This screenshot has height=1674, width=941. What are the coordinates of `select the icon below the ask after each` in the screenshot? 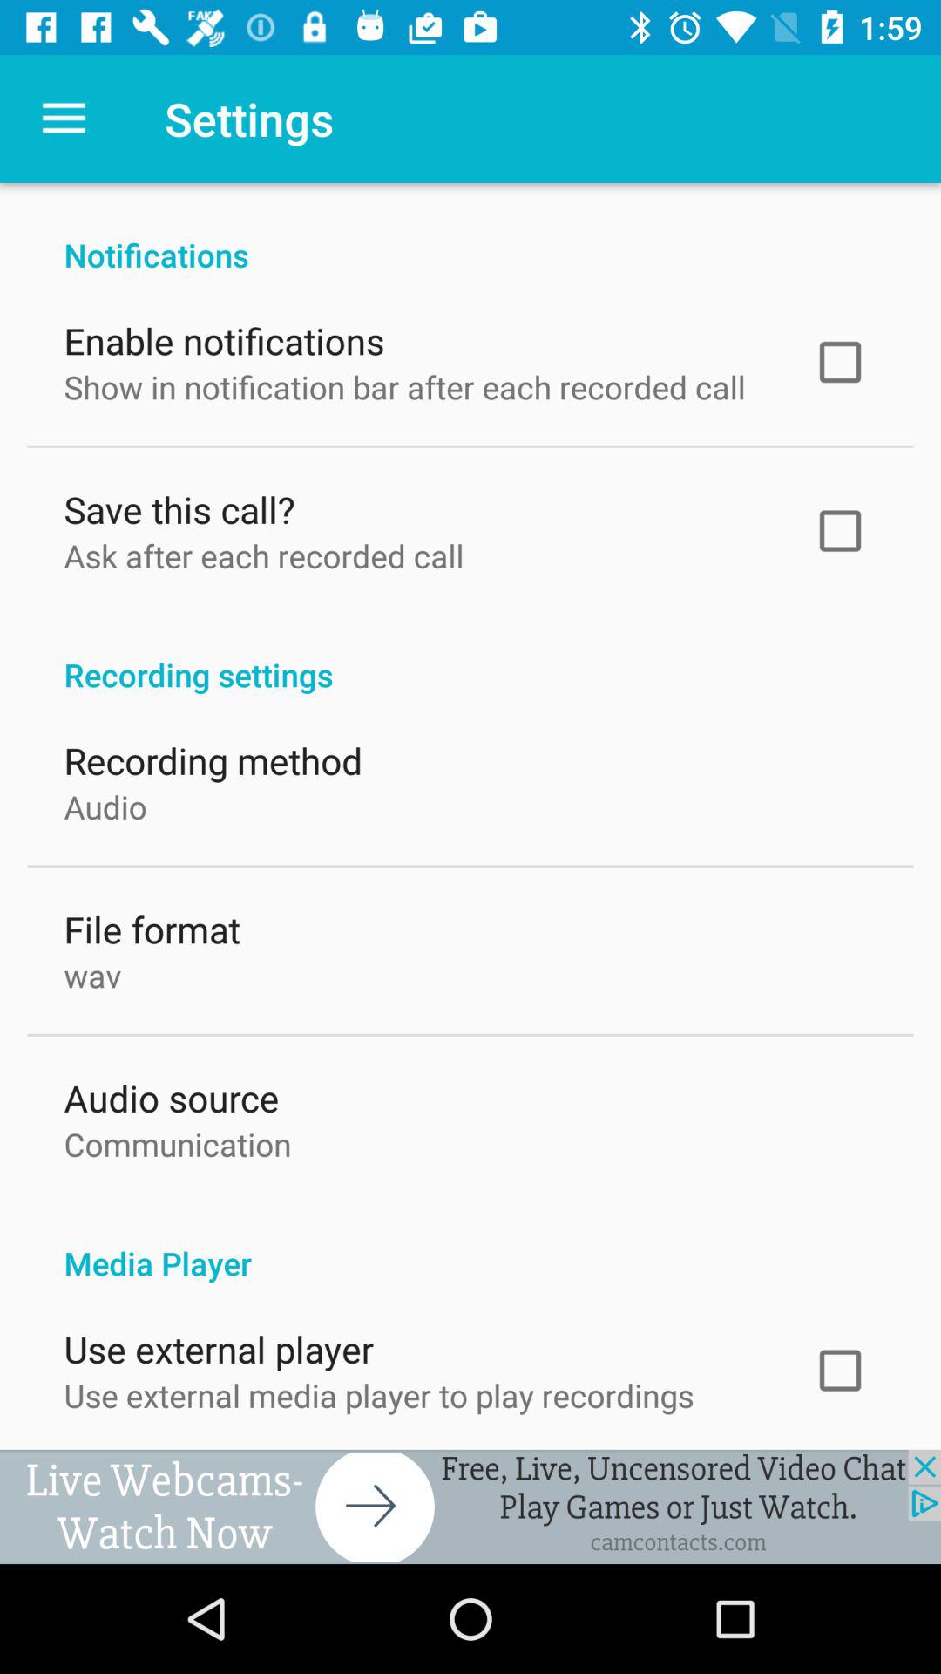 It's located at (470, 652).